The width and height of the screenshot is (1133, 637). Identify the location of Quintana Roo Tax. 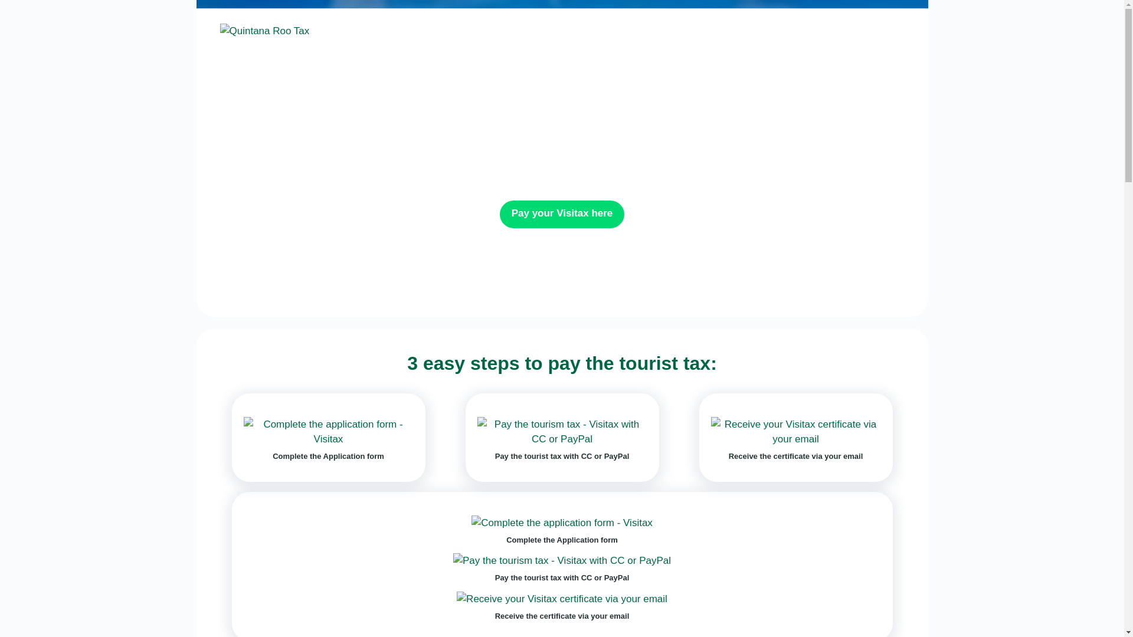
(264, 31).